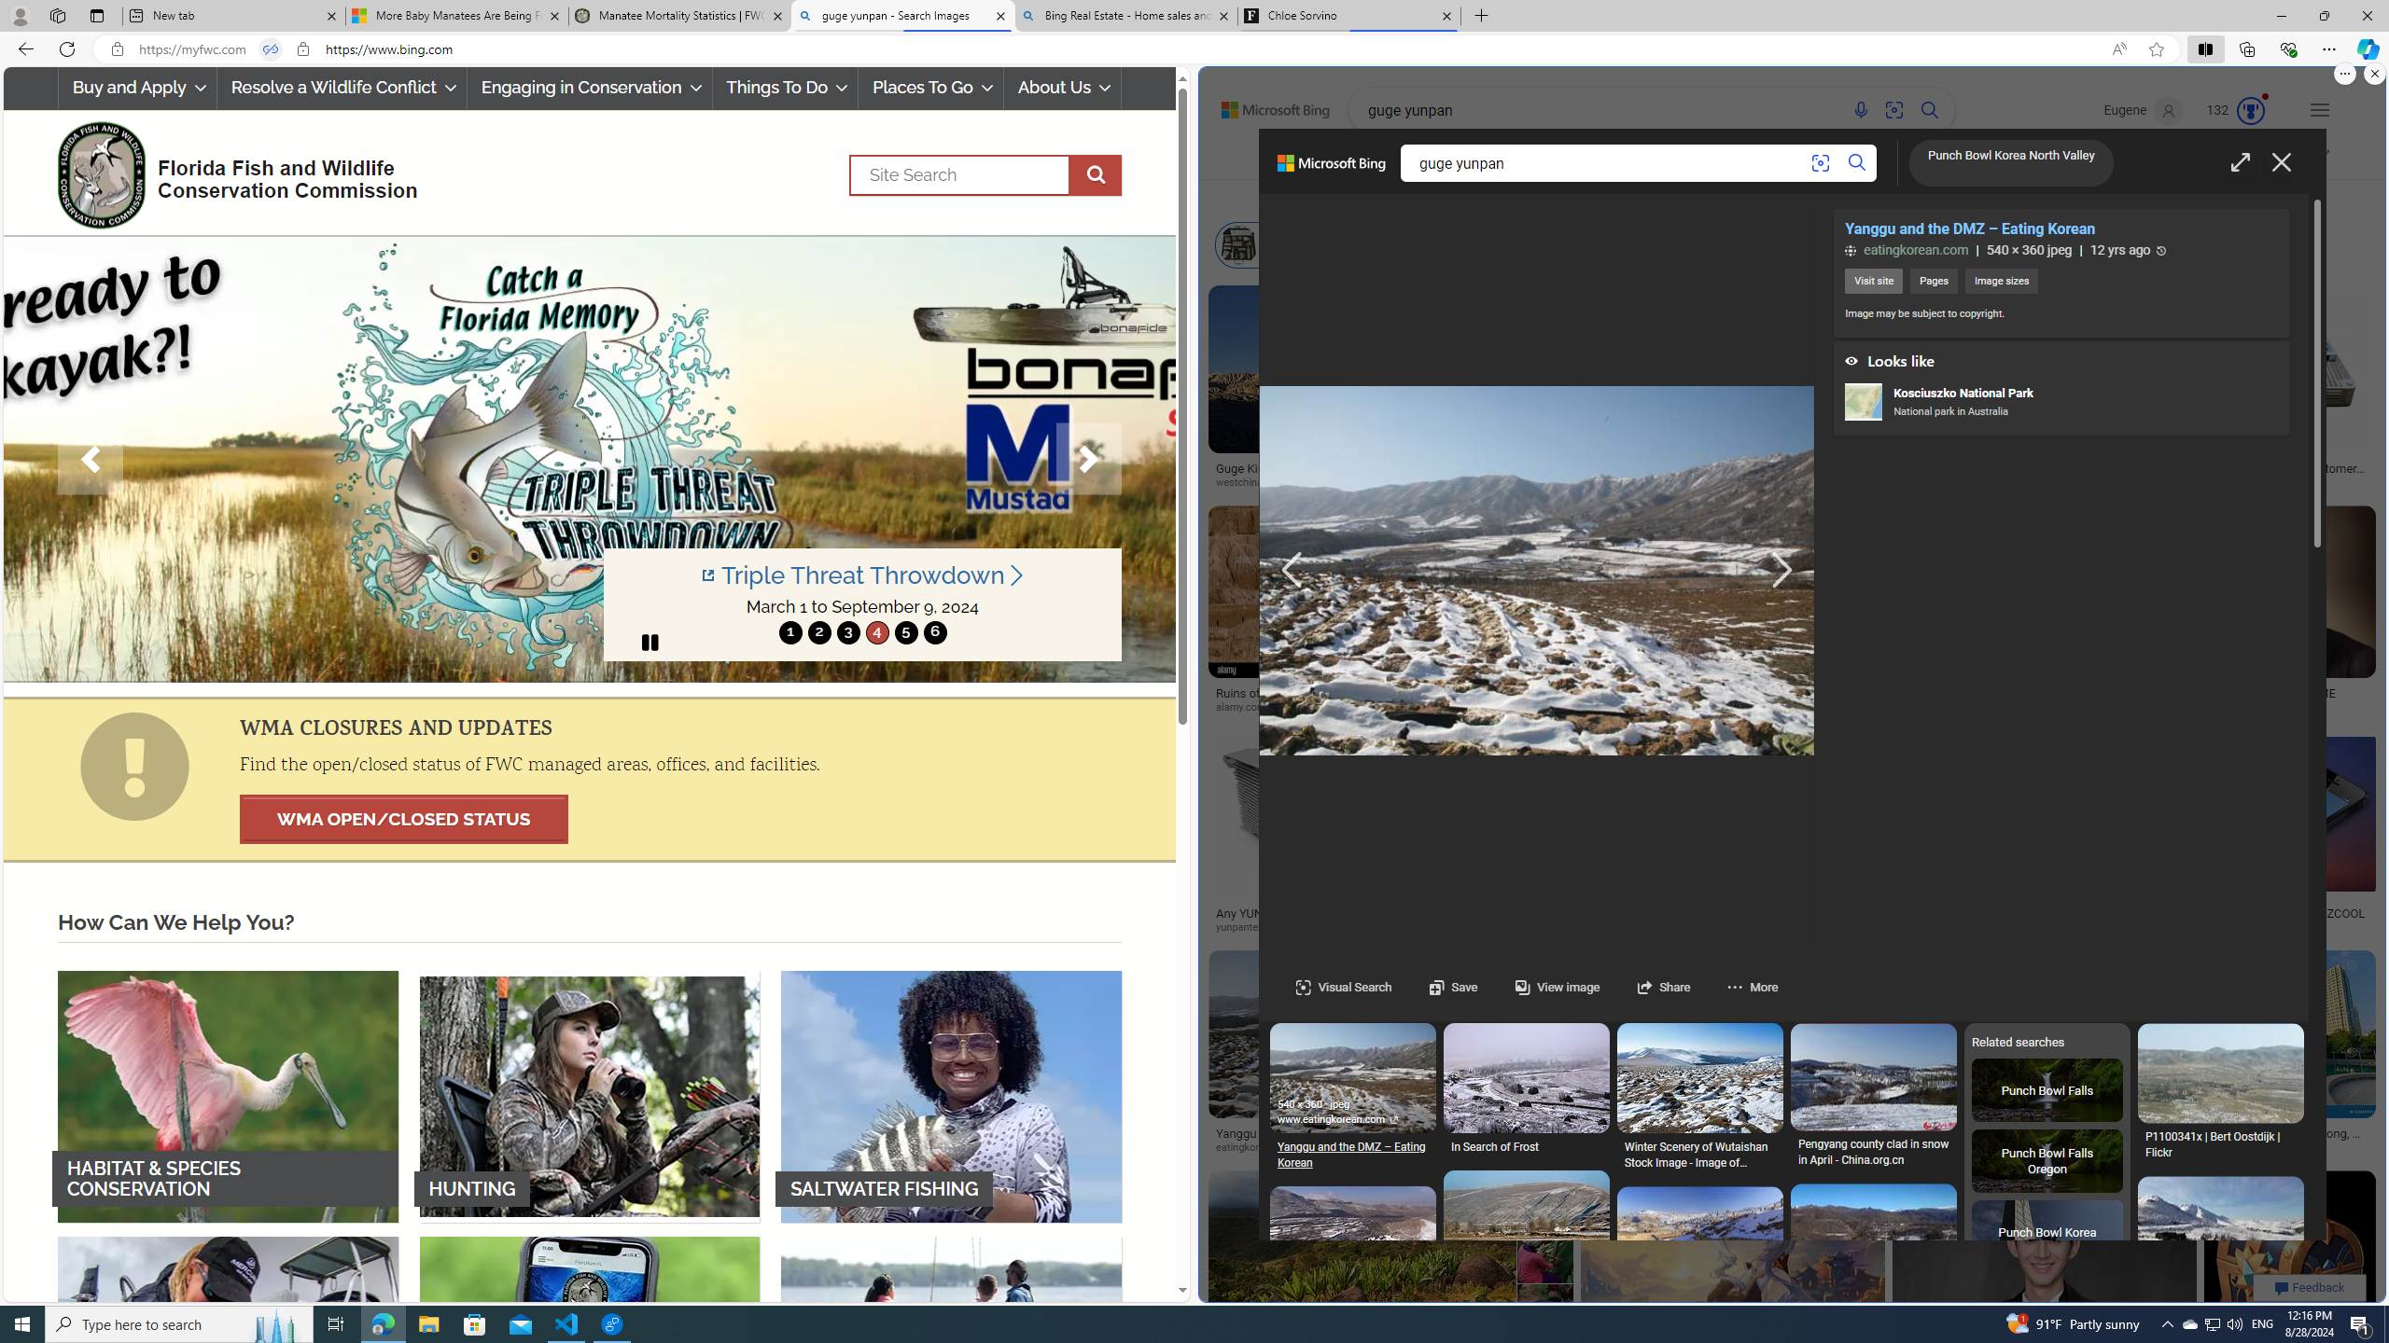  Describe the element at coordinates (2011, 164) in the screenshot. I see `Punch Bowl Korea North Valley` at that location.